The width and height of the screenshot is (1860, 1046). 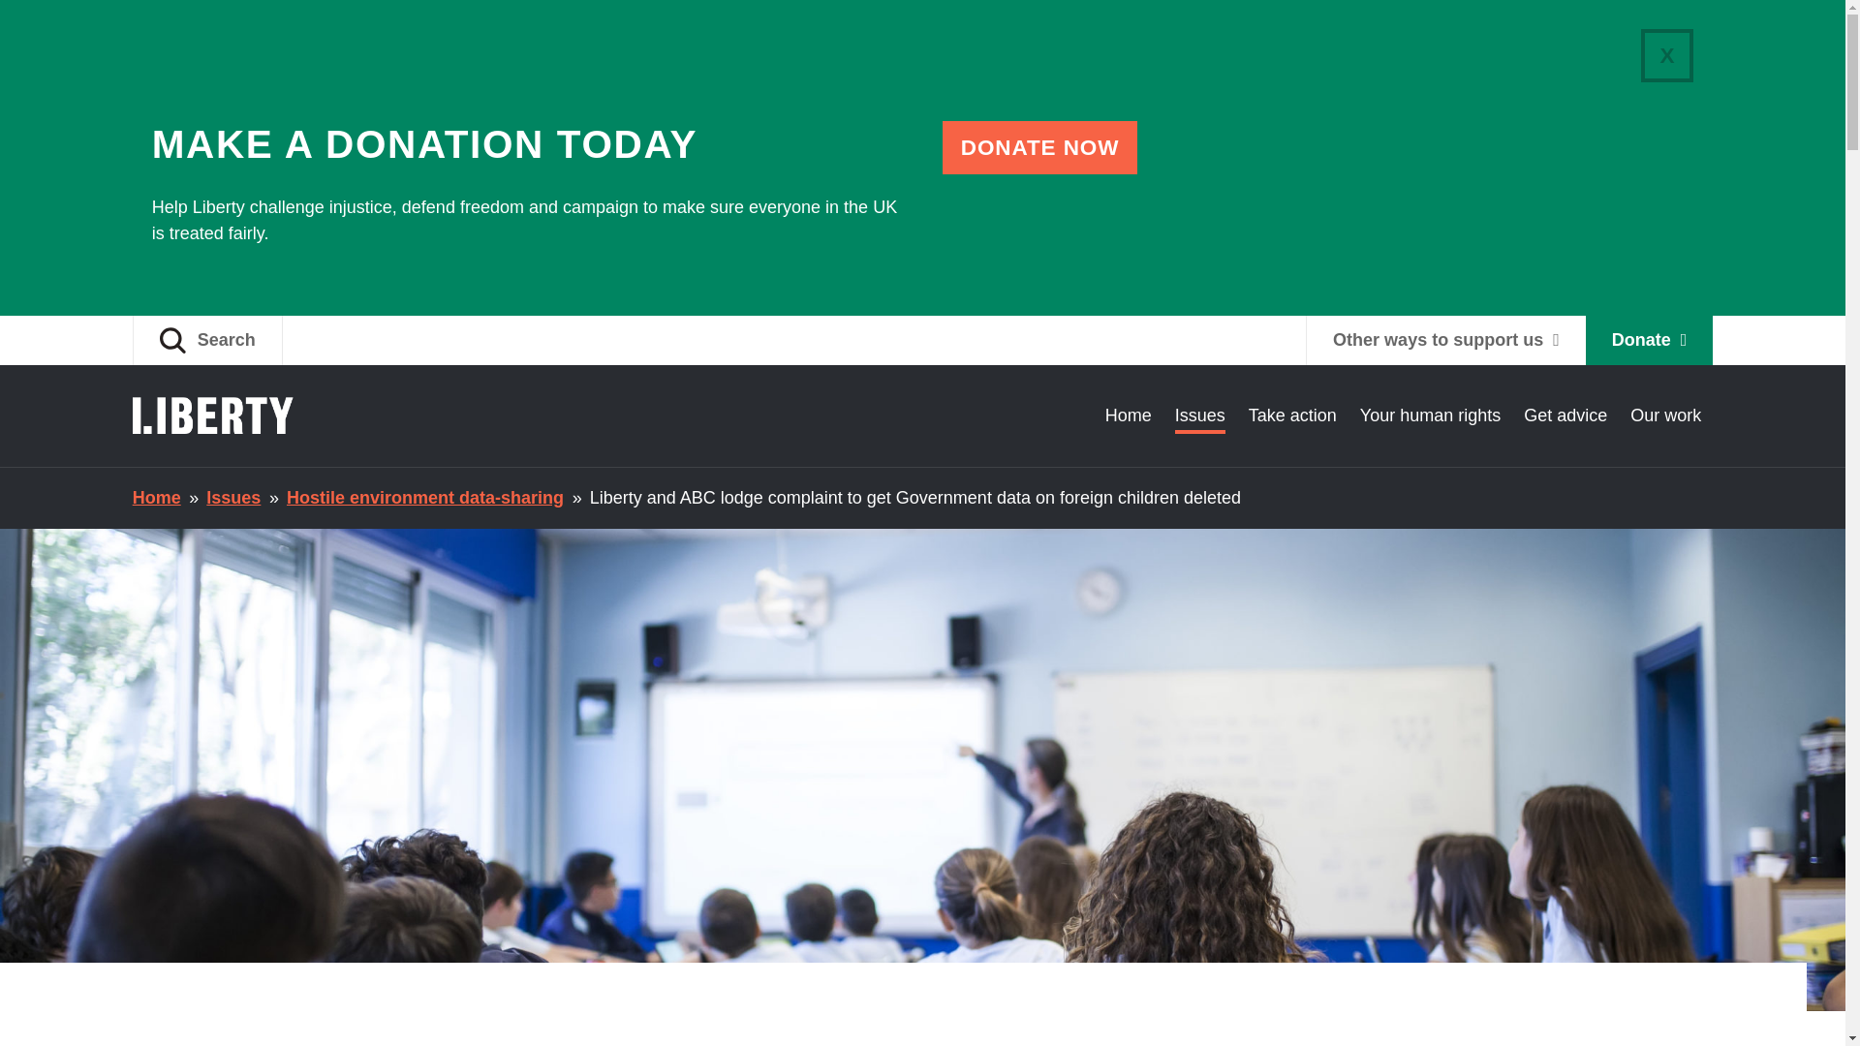 I want to click on Home, so click(x=1128, y=415).